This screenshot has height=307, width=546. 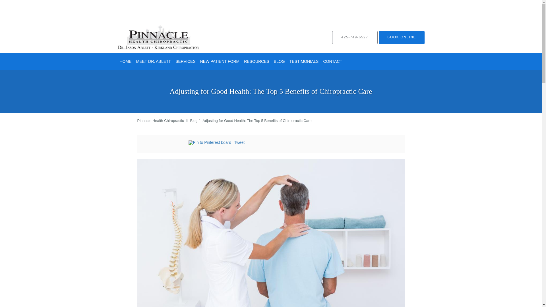 What do you see at coordinates (304, 61) in the screenshot?
I see `TESTIMONIALS` at bounding box center [304, 61].